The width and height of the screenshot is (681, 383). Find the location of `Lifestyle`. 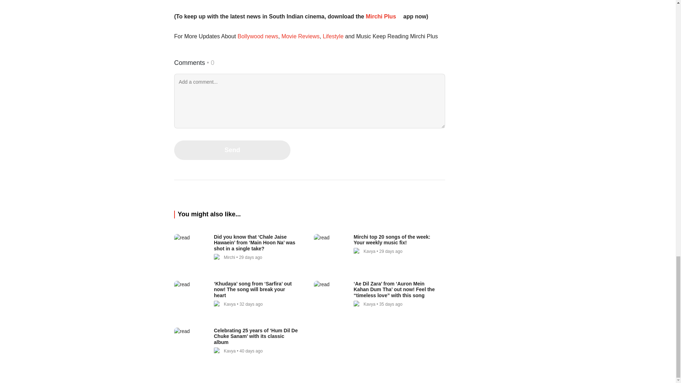

Lifestyle is located at coordinates (333, 36).